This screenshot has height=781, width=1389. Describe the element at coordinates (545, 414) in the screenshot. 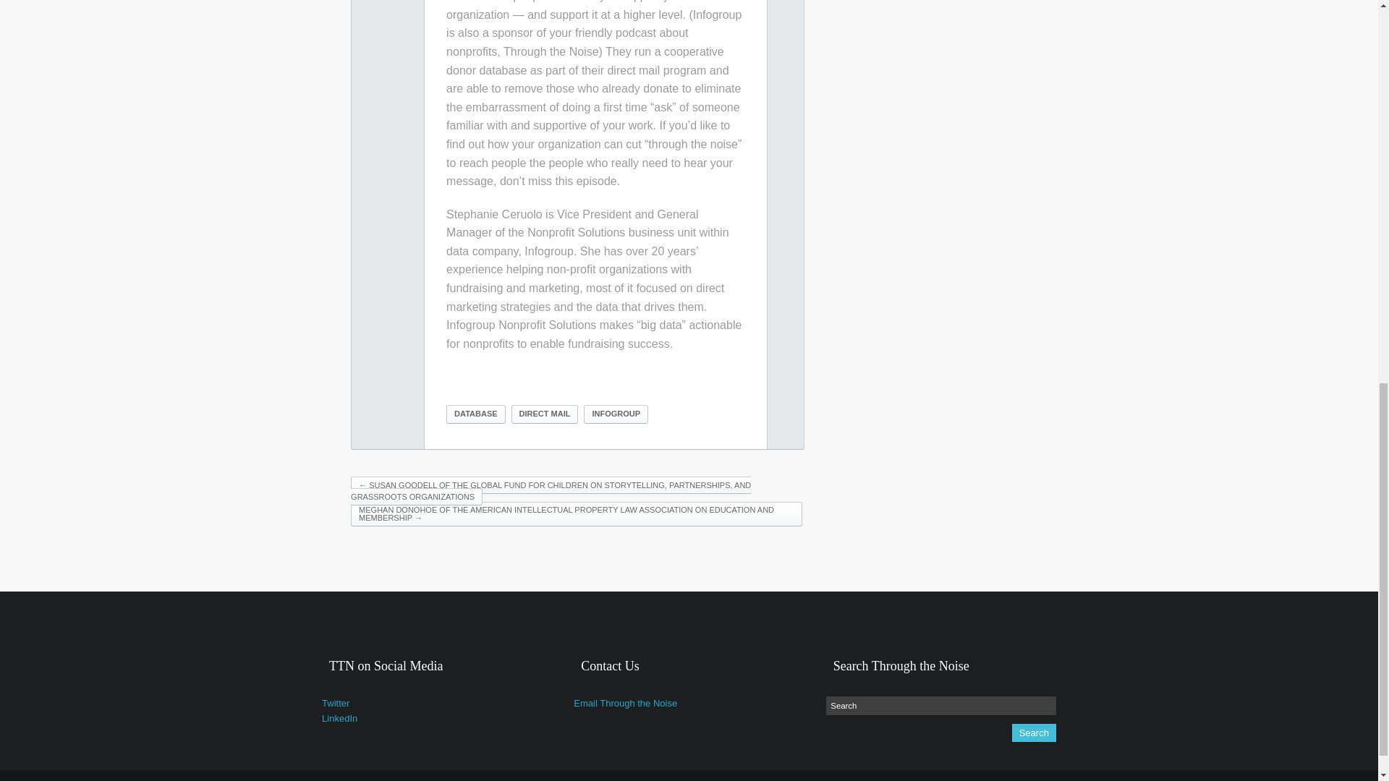

I see `DIRECT MAIL` at that location.